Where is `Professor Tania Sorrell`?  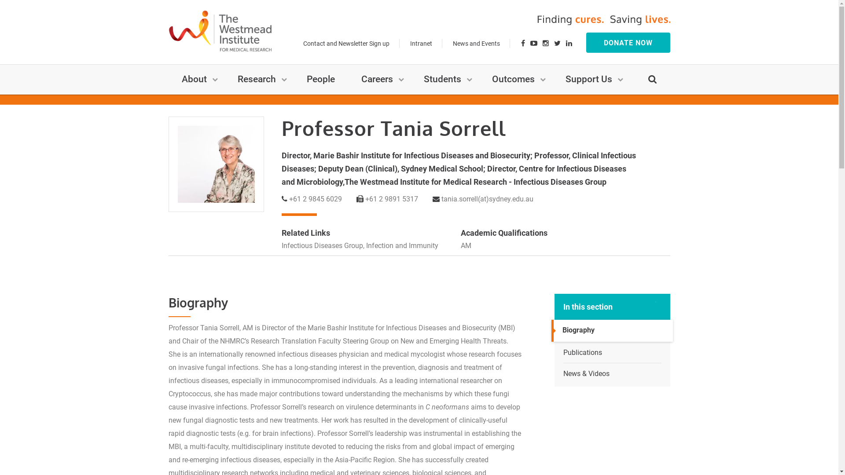
Professor Tania Sorrell is located at coordinates (339, 101).